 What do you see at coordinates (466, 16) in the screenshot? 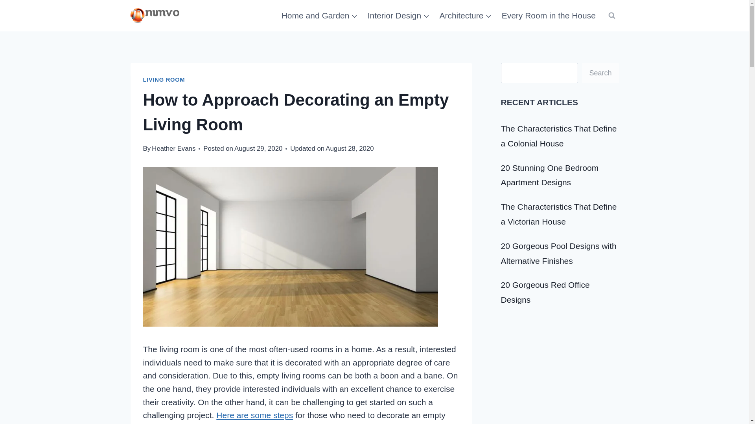
I see `Architecture` at bounding box center [466, 16].